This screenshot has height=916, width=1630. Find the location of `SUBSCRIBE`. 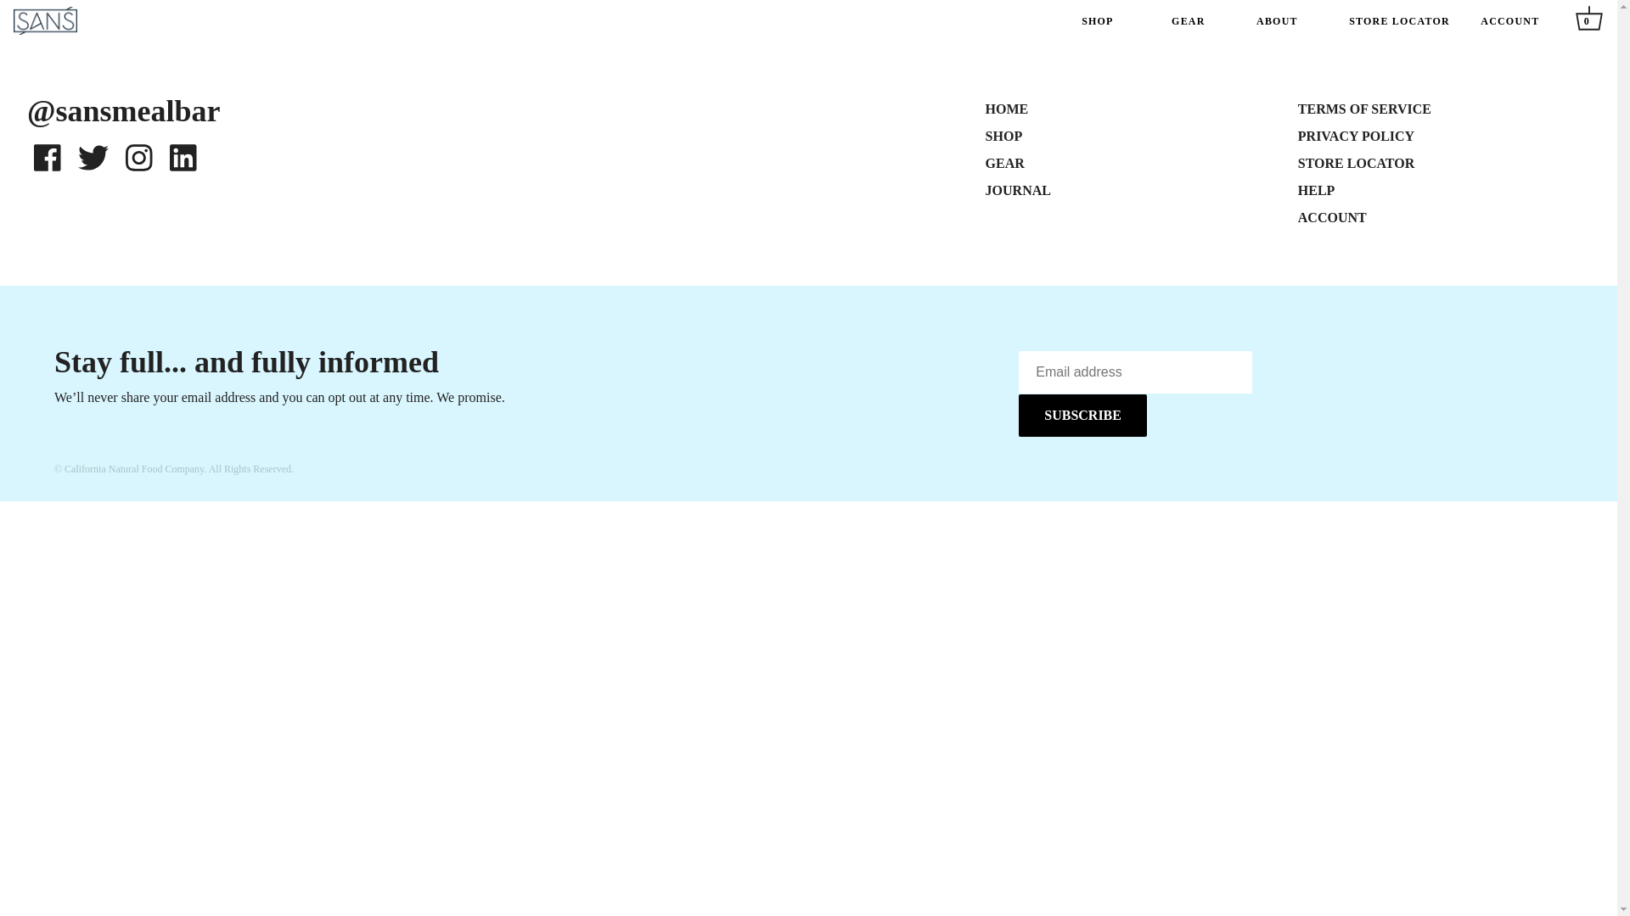

SUBSCRIBE is located at coordinates (1083, 416).